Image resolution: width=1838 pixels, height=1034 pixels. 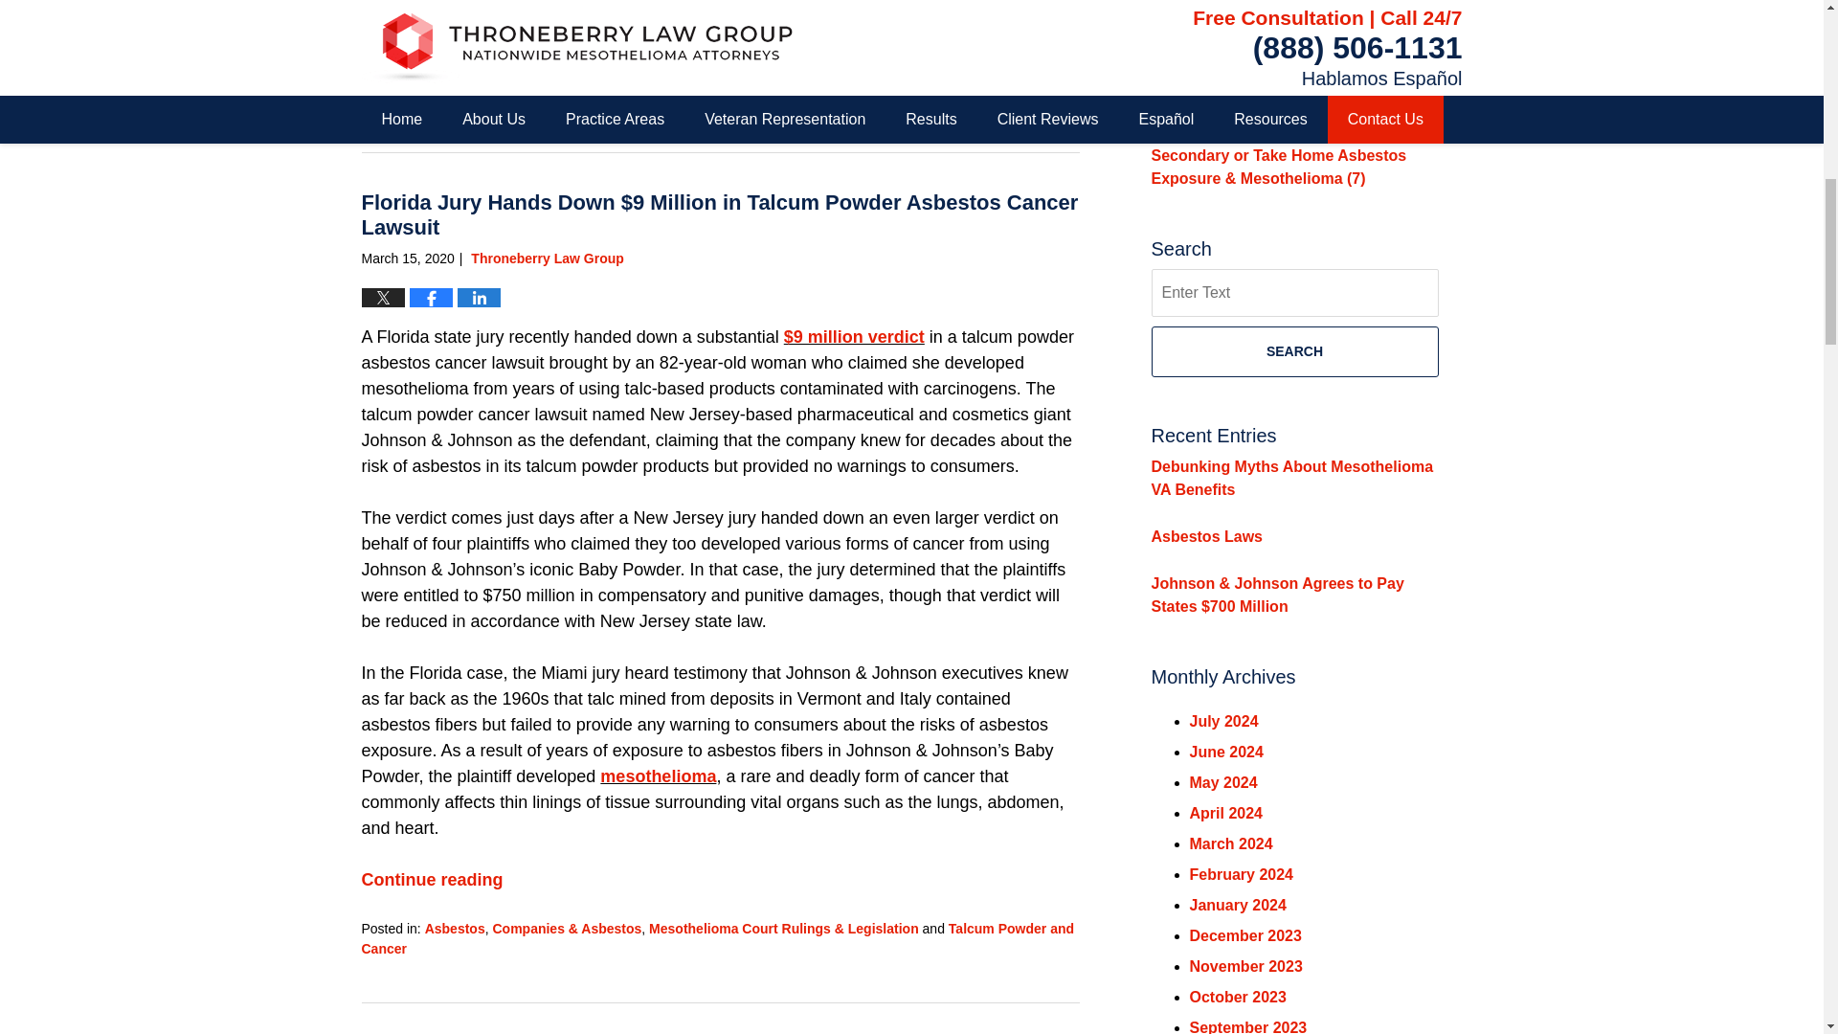 I want to click on View all posts in Asbestos, so click(x=454, y=929).